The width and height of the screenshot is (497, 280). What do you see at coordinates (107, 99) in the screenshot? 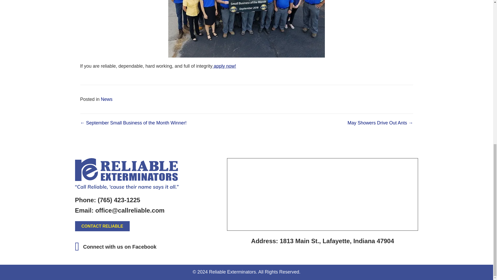
I see `News` at bounding box center [107, 99].